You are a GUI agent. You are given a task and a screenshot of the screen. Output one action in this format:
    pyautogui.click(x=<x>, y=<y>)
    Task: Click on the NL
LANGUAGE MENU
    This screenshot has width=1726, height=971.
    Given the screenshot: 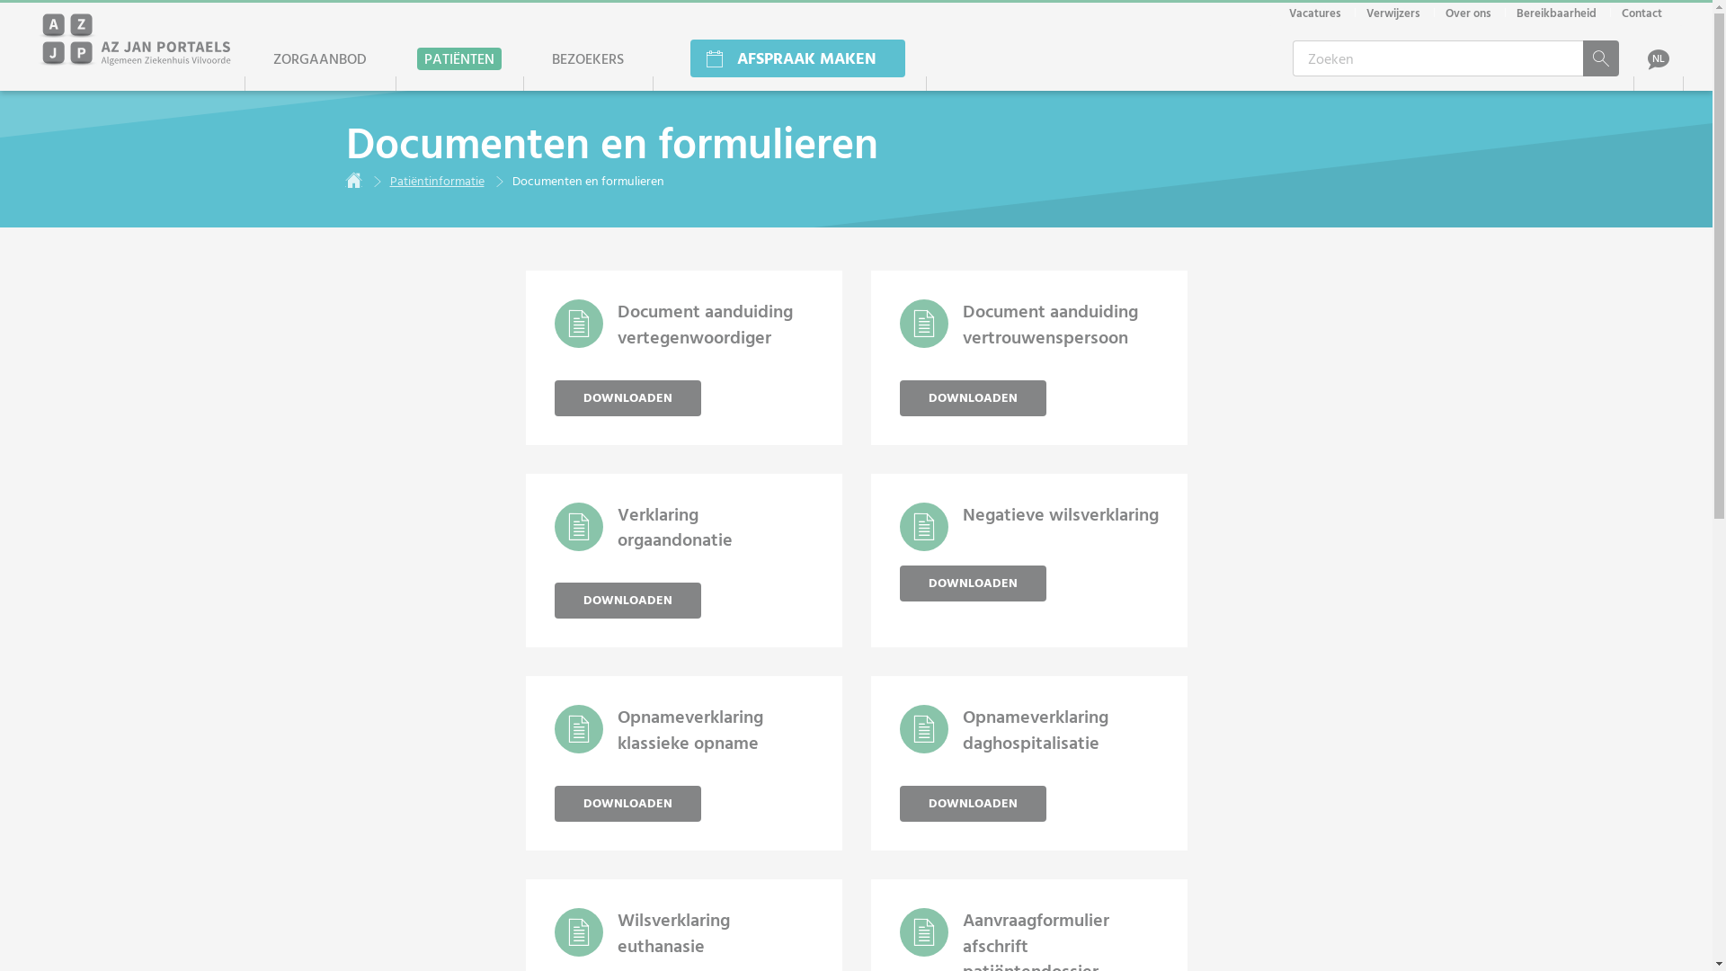 What is the action you would take?
    pyautogui.click(x=1659, y=58)
    